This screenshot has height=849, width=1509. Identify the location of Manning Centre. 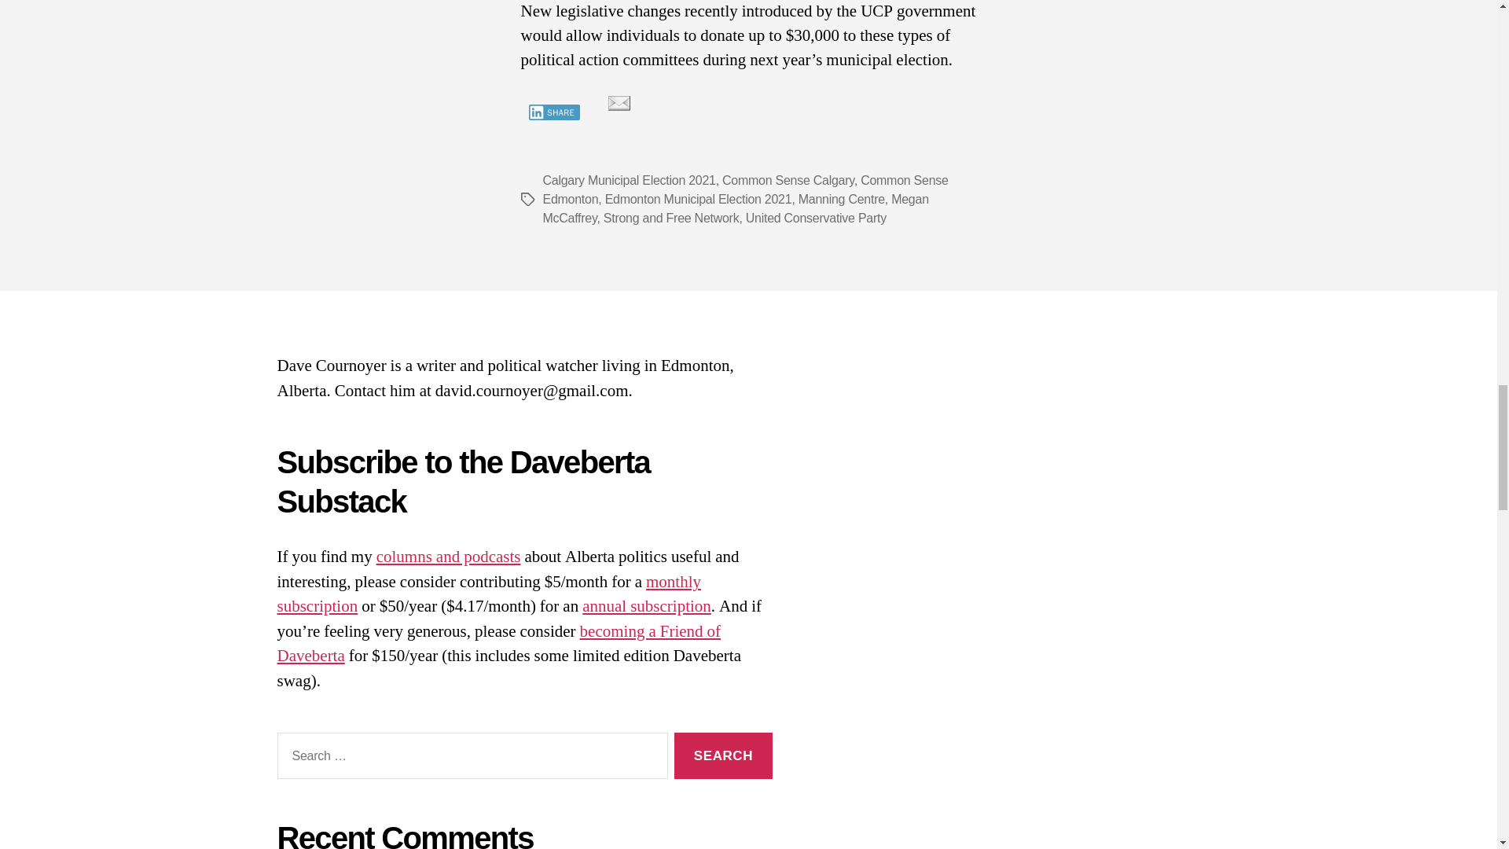
(841, 200).